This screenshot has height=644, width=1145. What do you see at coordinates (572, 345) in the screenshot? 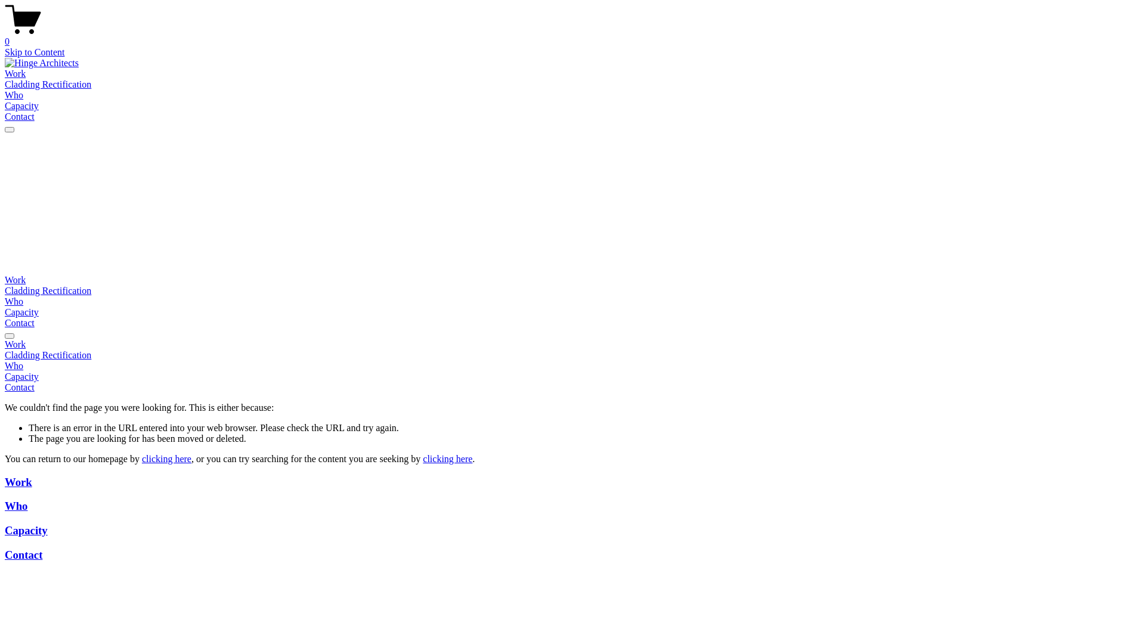
I see `Work` at bounding box center [572, 345].